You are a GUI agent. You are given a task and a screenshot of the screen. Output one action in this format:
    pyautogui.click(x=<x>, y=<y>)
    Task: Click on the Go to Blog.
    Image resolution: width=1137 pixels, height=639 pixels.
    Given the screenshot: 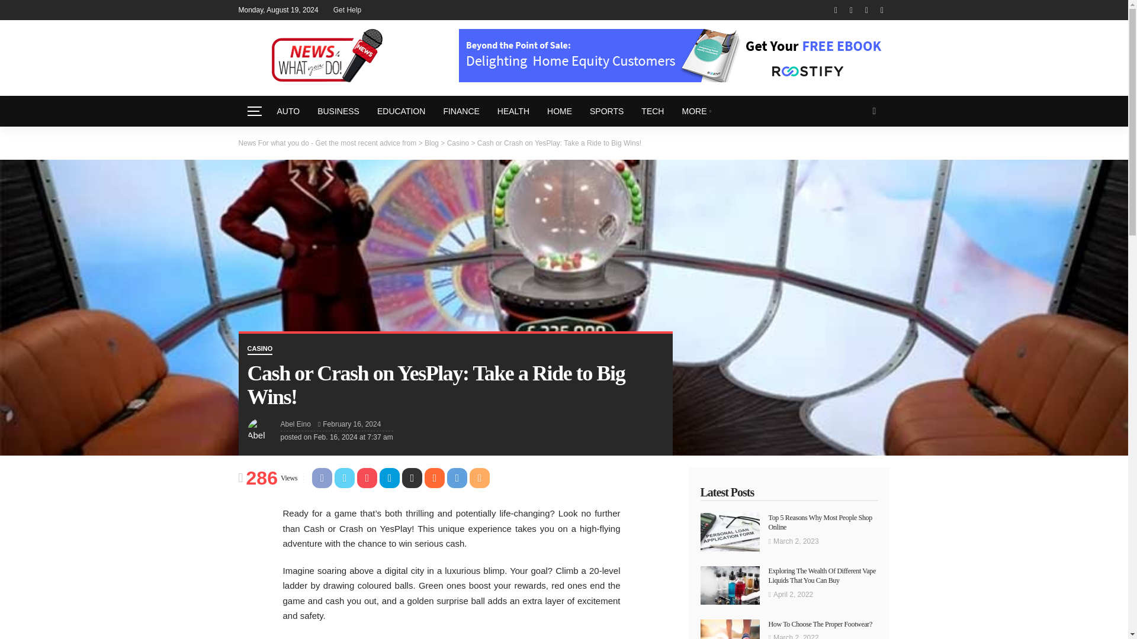 What is the action you would take?
    pyautogui.click(x=431, y=143)
    